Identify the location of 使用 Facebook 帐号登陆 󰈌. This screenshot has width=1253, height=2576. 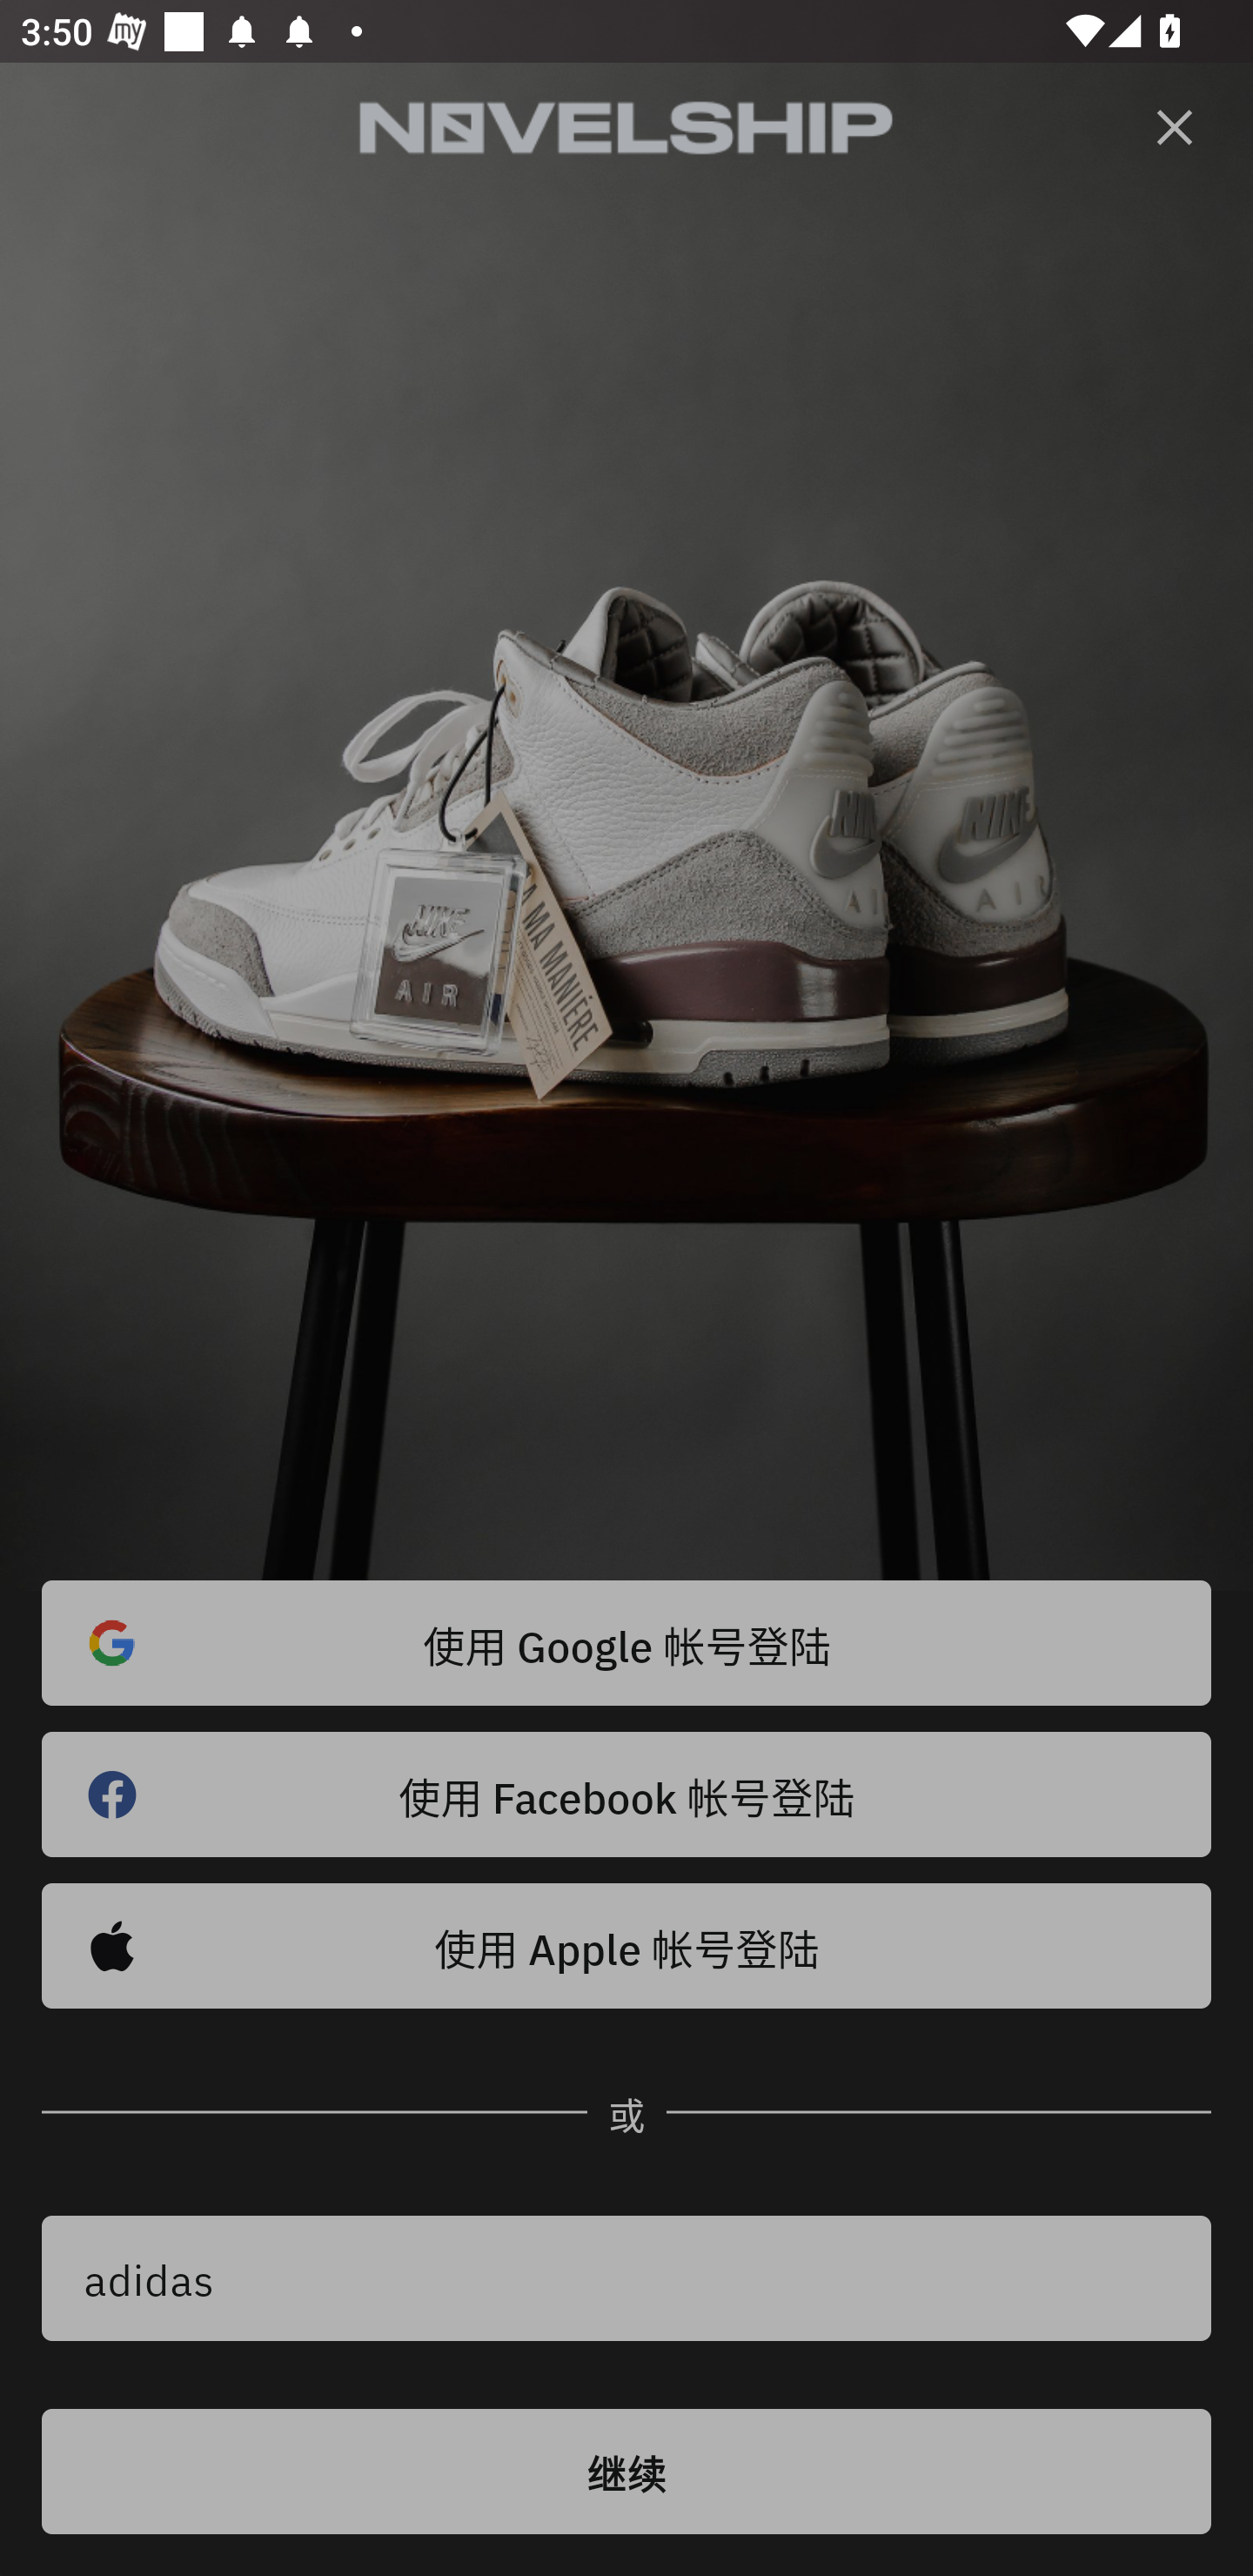
(626, 1794).